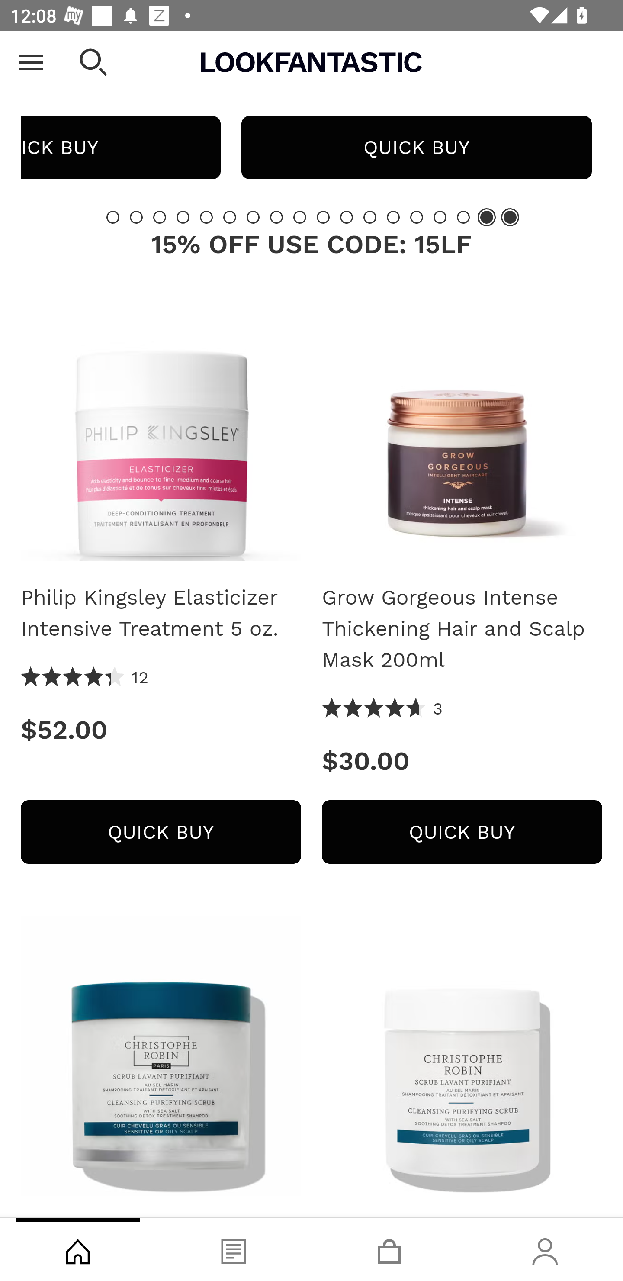  I want to click on Basket, tab, 3 of 4, so click(389, 1249).